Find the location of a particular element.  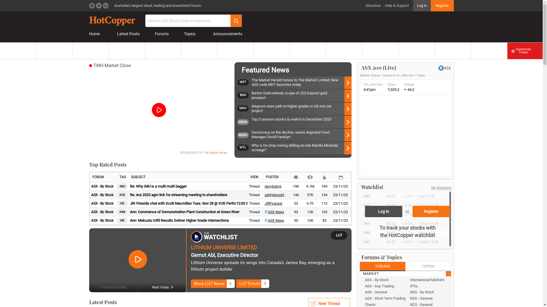

The Market Herald is located at coordinates (215, 153).